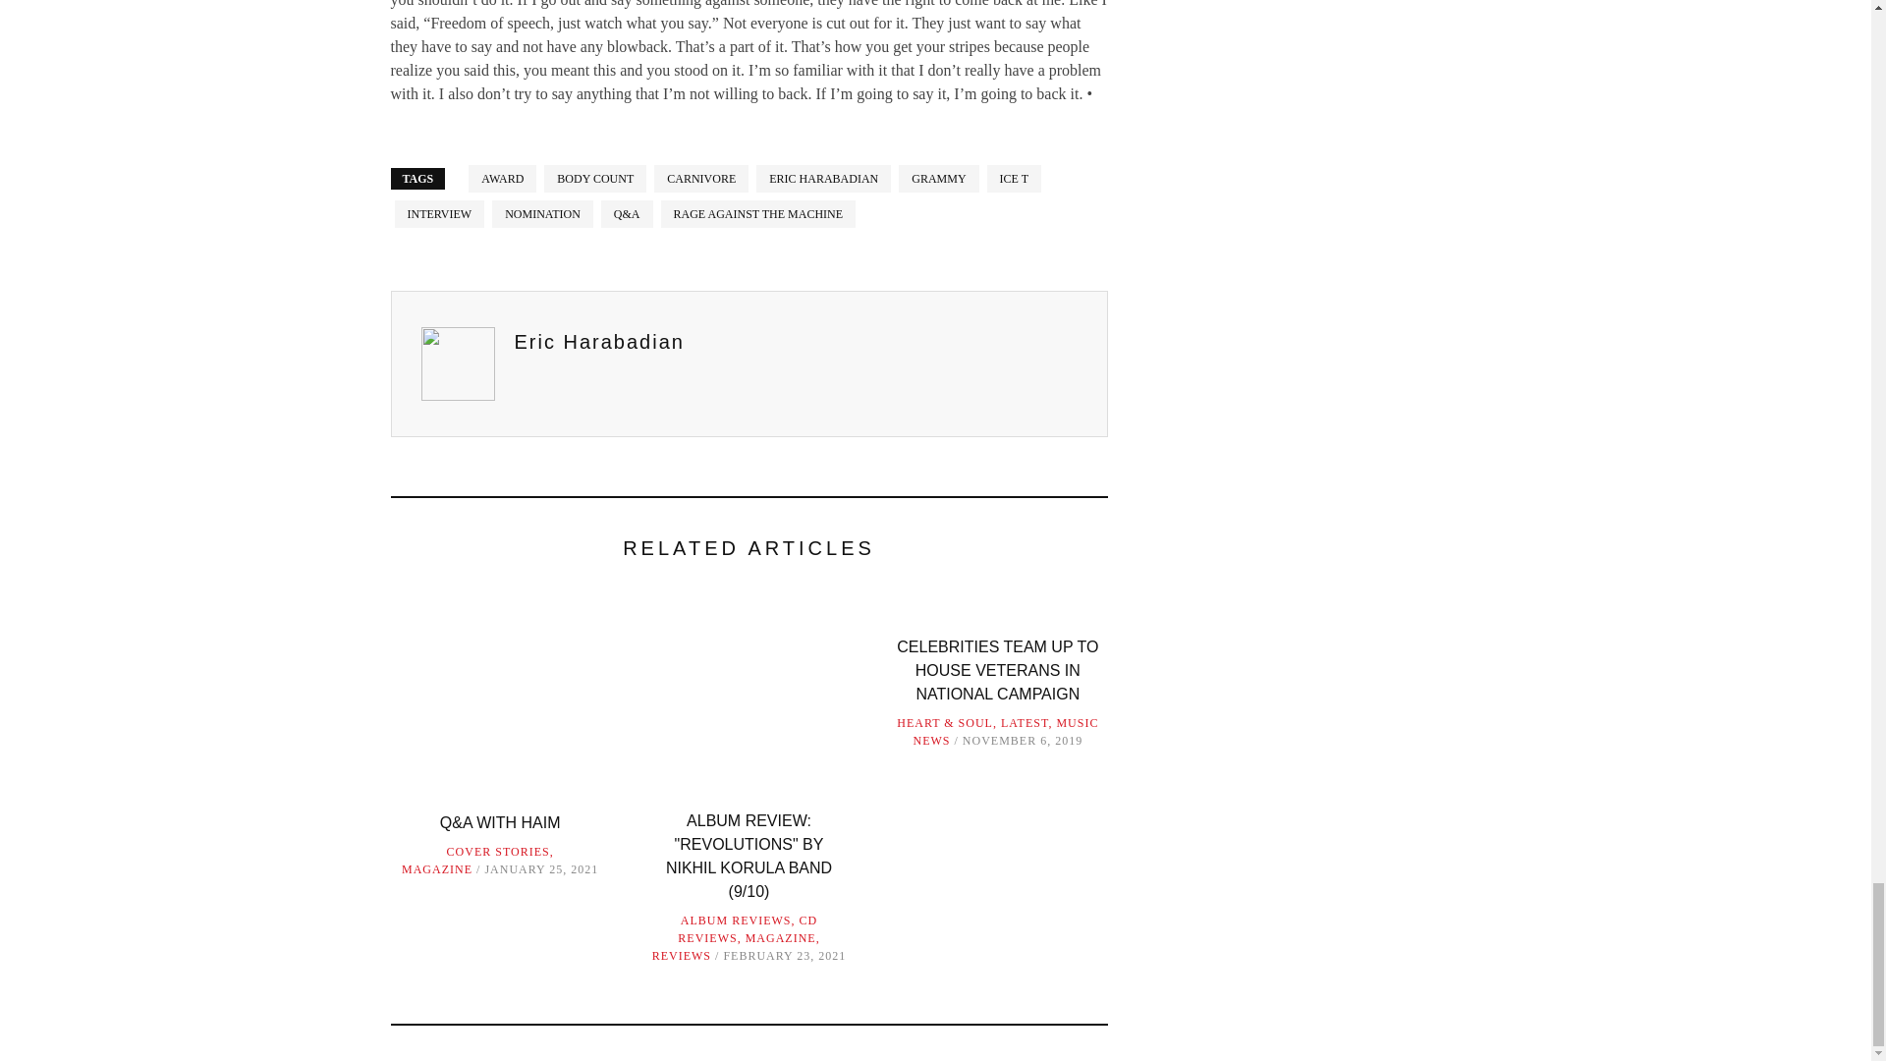 The height and width of the screenshot is (1061, 1886). I want to click on View all posts tagged nomination, so click(542, 214).